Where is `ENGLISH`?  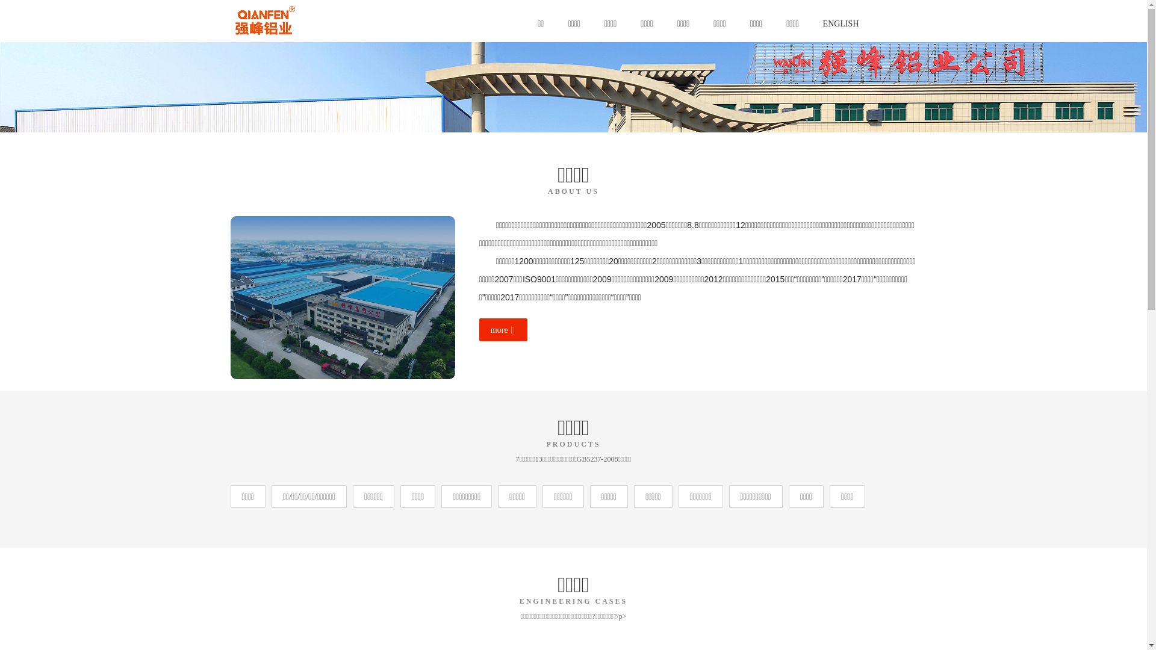 ENGLISH is located at coordinates (841, 24).